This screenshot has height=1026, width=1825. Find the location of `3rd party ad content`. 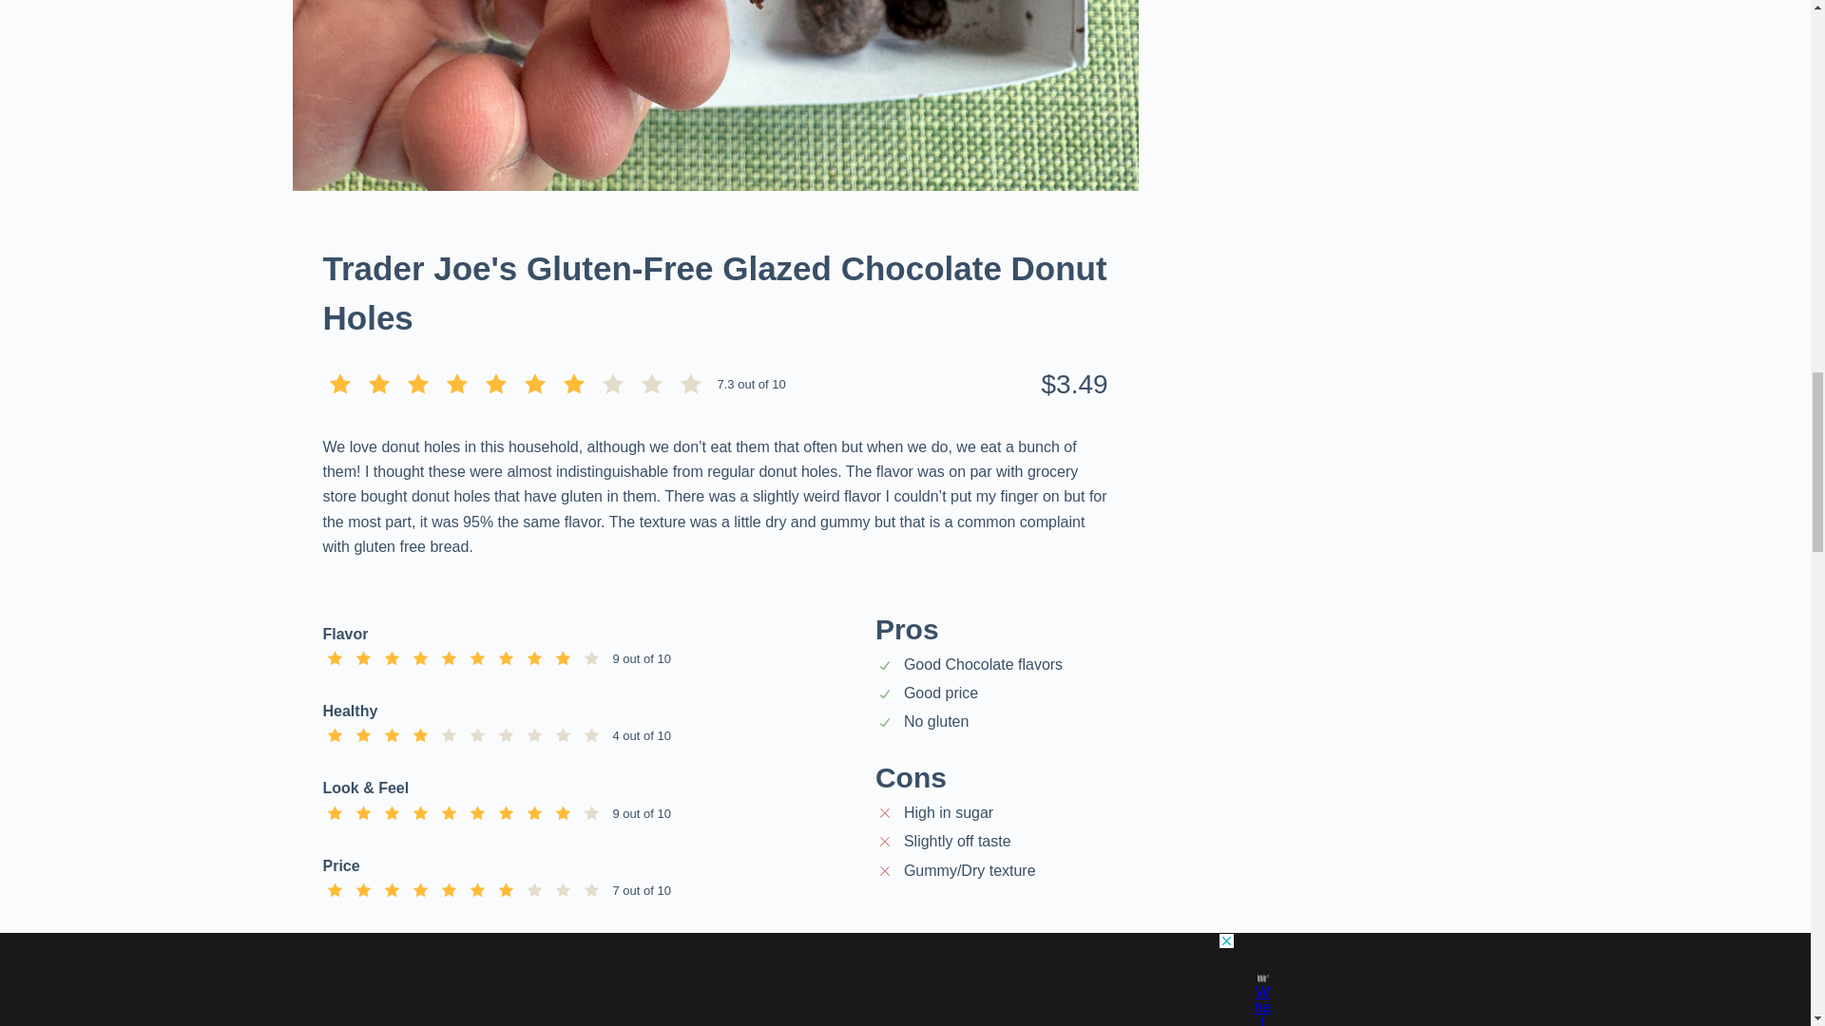

3rd party ad content is located at coordinates (716, 997).